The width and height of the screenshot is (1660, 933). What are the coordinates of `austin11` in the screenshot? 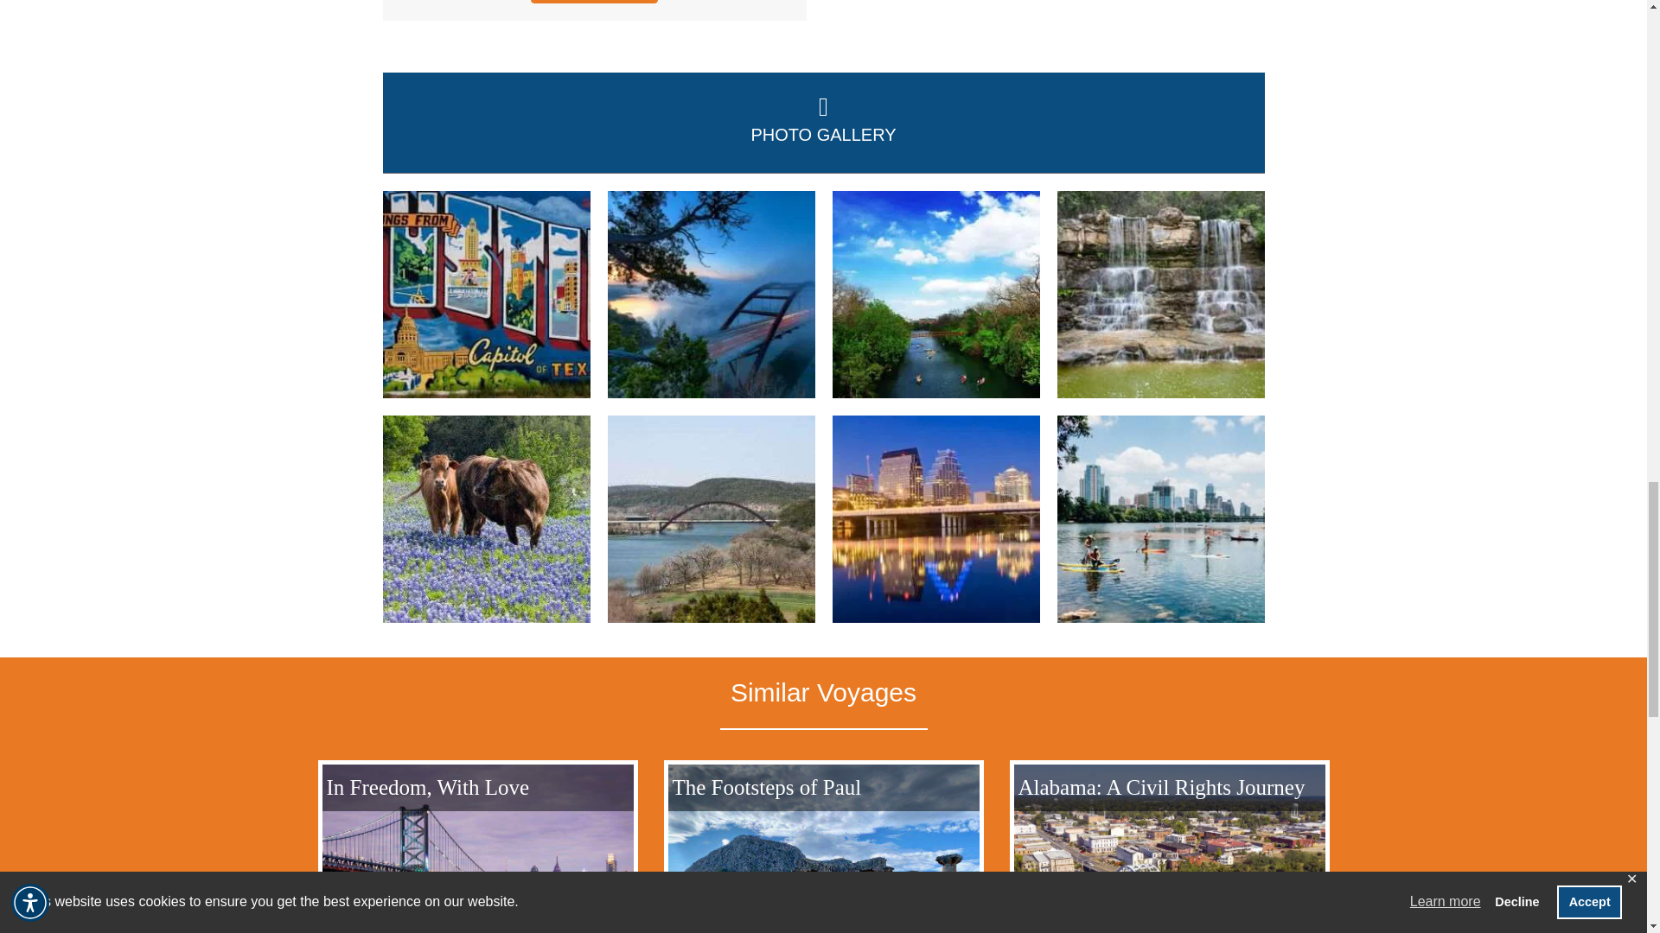 It's located at (935, 295).